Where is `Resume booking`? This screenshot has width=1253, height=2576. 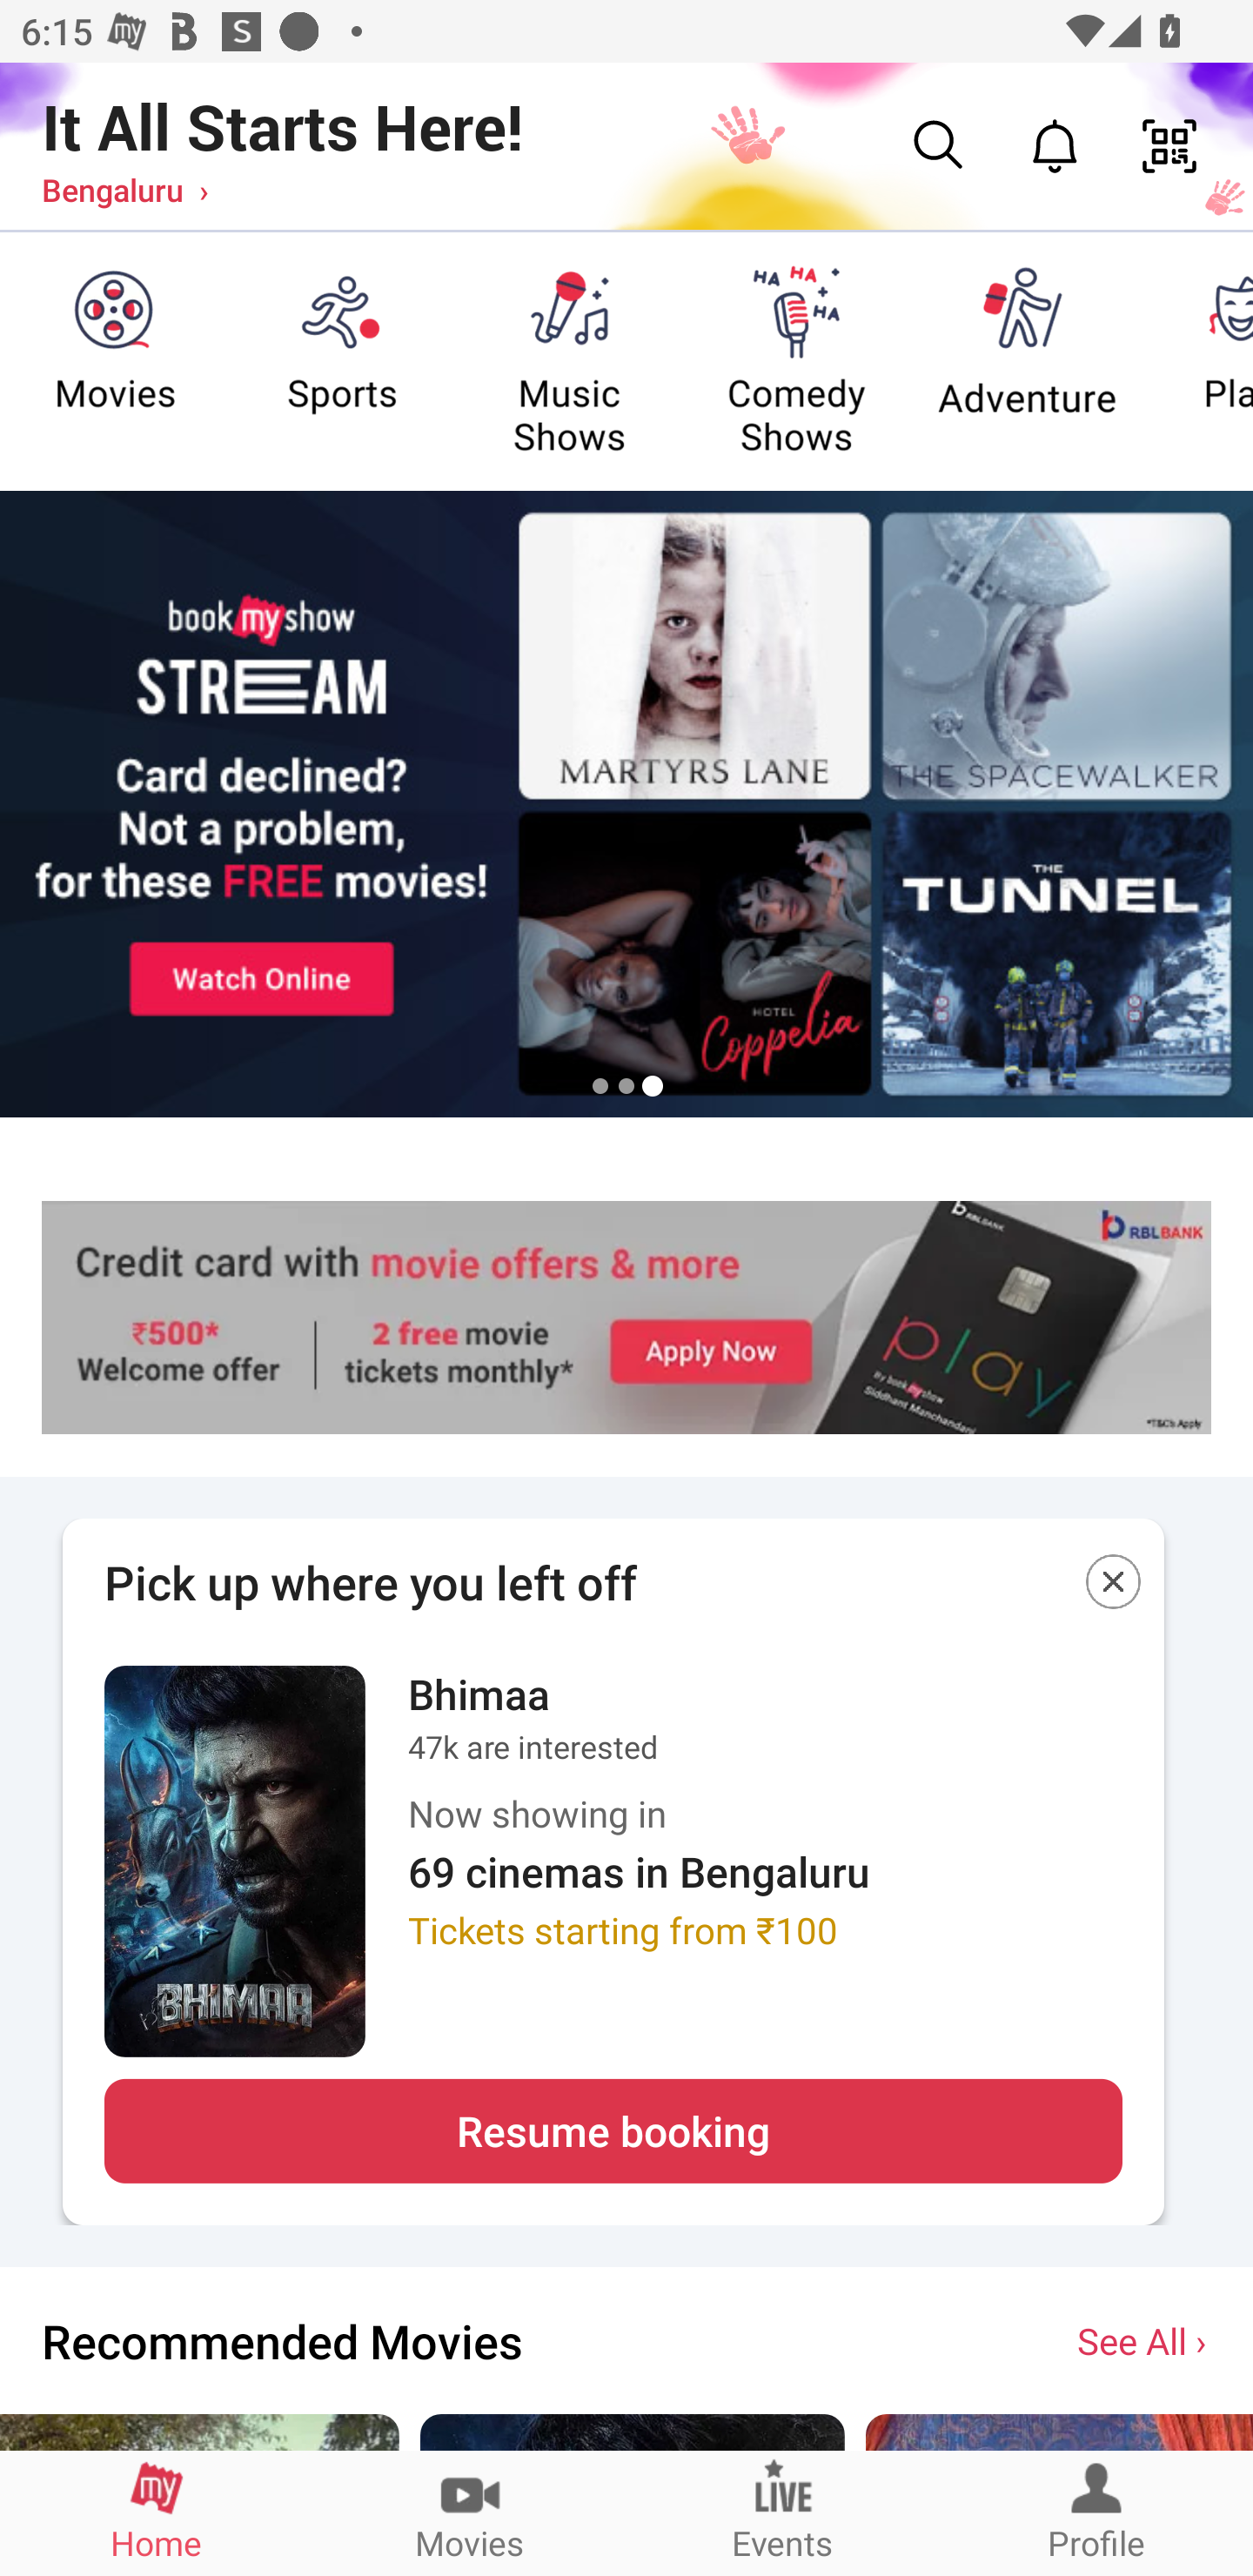 Resume booking is located at coordinates (613, 2131).